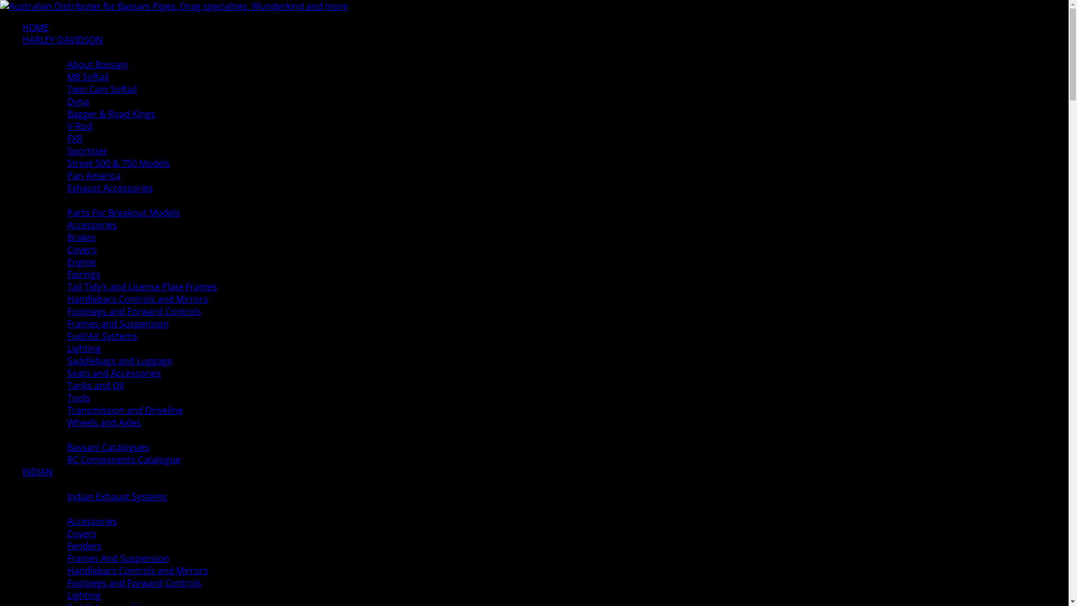  What do you see at coordinates (110, 188) in the screenshot?
I see `Exhaust Accessories` at bounding box center [110, 188].